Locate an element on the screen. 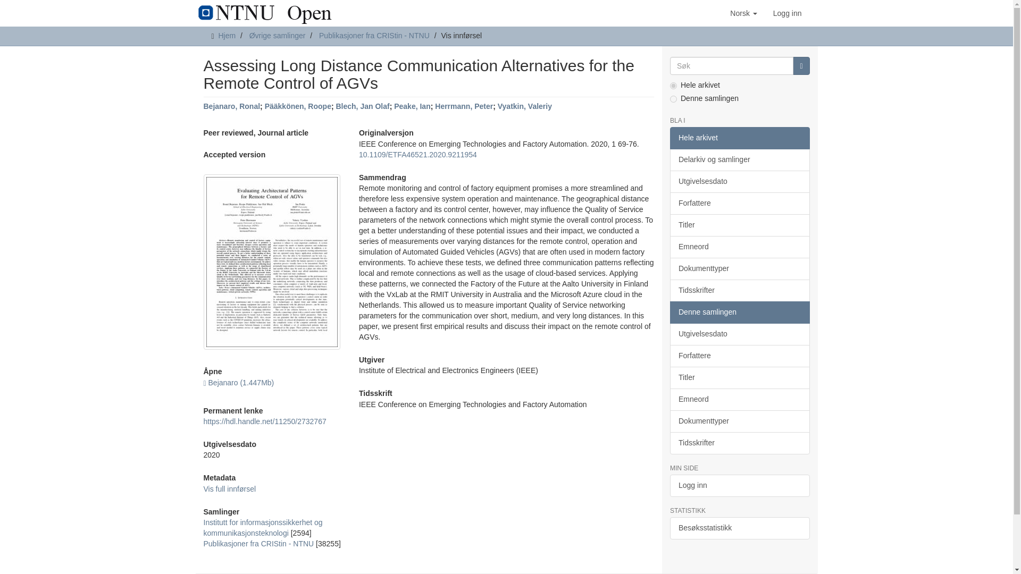 This screenshot has height=574, width=1021. Vyatkin, Valeriy is located at coordinates (525, 106).